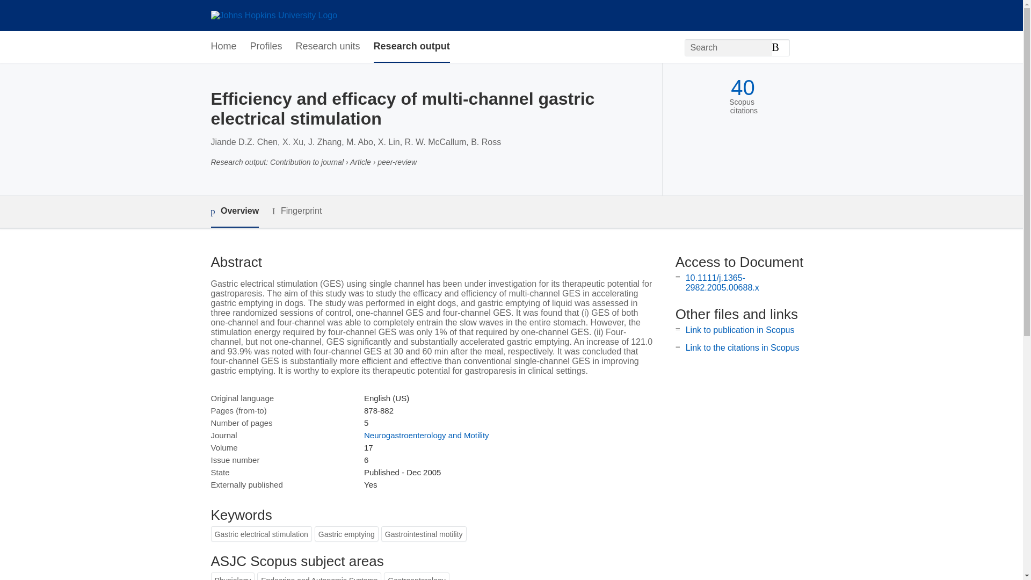 This screenshot has width=1031, height=580. Describe the element at coordinates (740, 330) in the screenshot. I see `Link to publication in Scopus` at that location.